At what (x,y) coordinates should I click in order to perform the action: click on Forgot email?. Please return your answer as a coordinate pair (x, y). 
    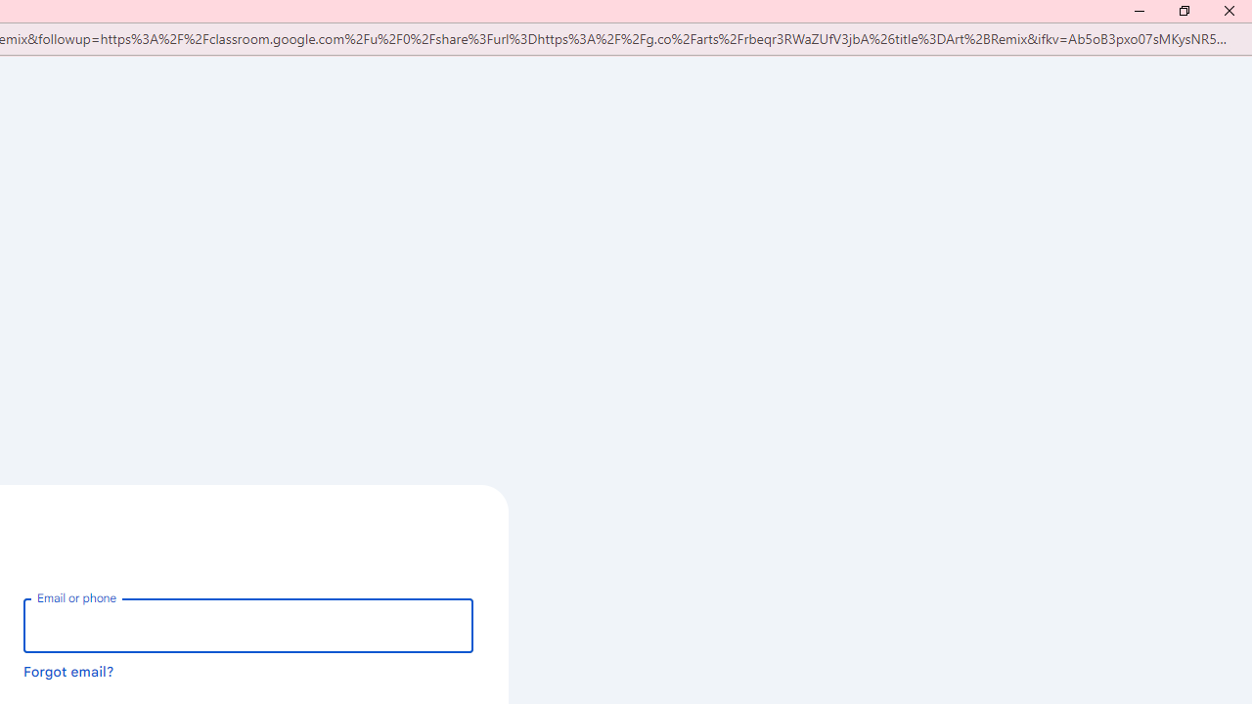
    Looking at the image, I should click on (68, 672).